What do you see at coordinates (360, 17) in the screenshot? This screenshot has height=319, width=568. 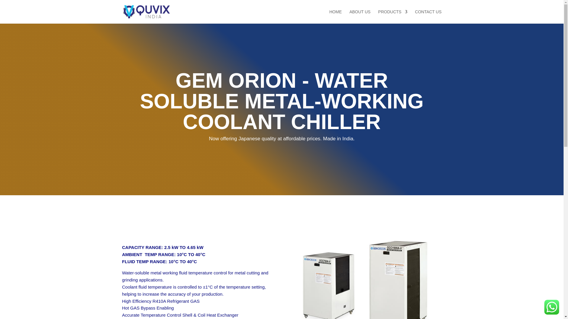 I see `ABOUT US` at bounding box center [360, 17].